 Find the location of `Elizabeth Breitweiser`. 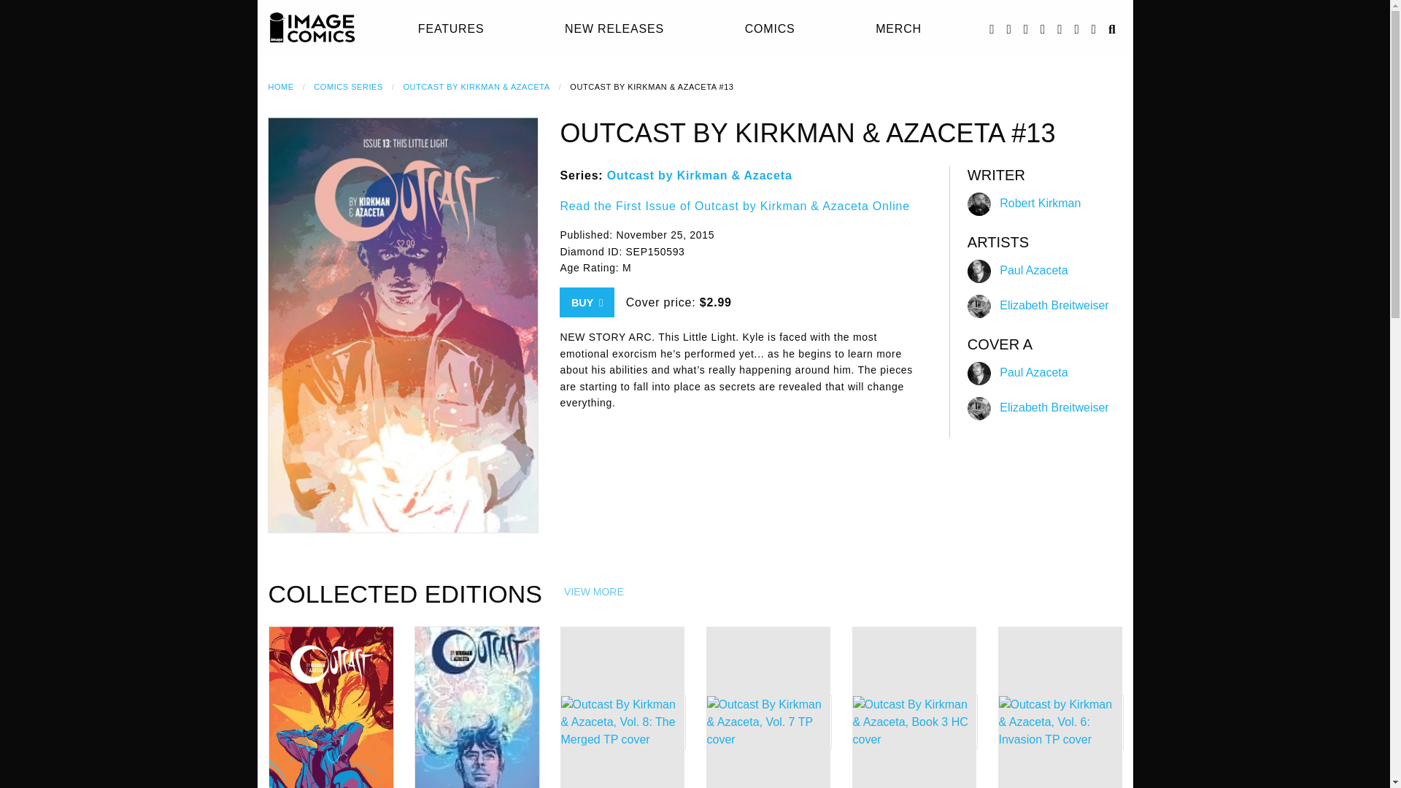

Elizabeth Breitweiser is located at coordinates (1054, 407).